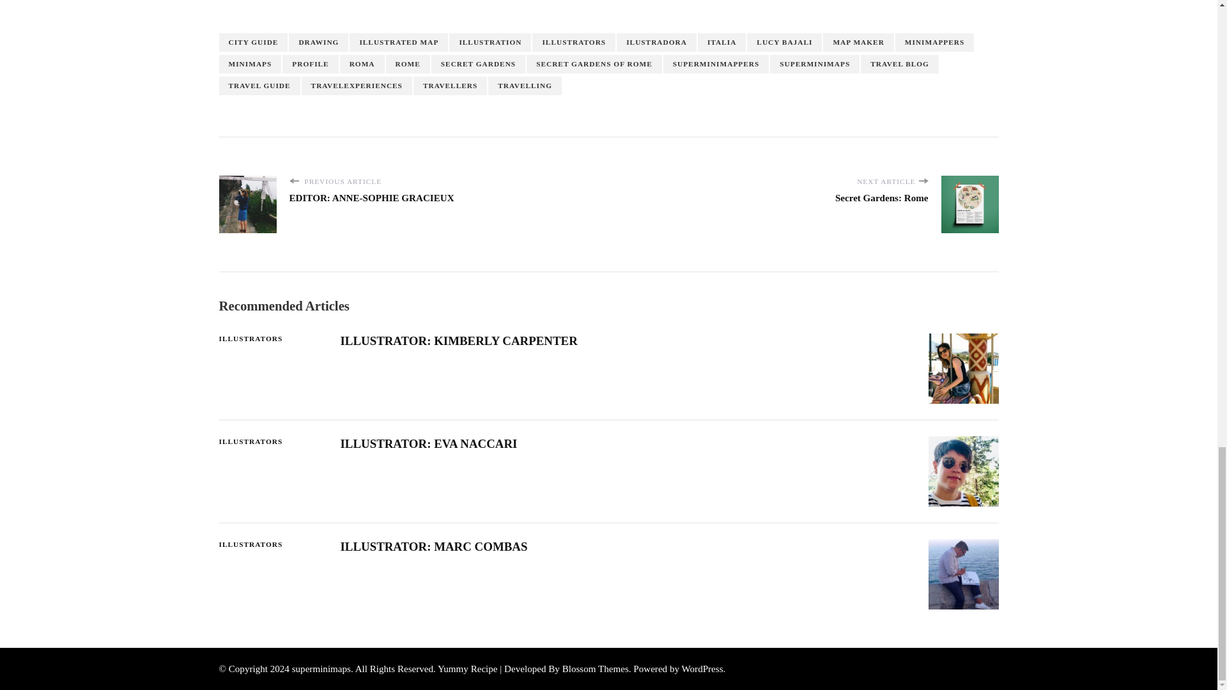 The image size is (1227, 690). Describe the element at coordinates (722, 42) in the screenshot. I see `ITALIA` at that location.